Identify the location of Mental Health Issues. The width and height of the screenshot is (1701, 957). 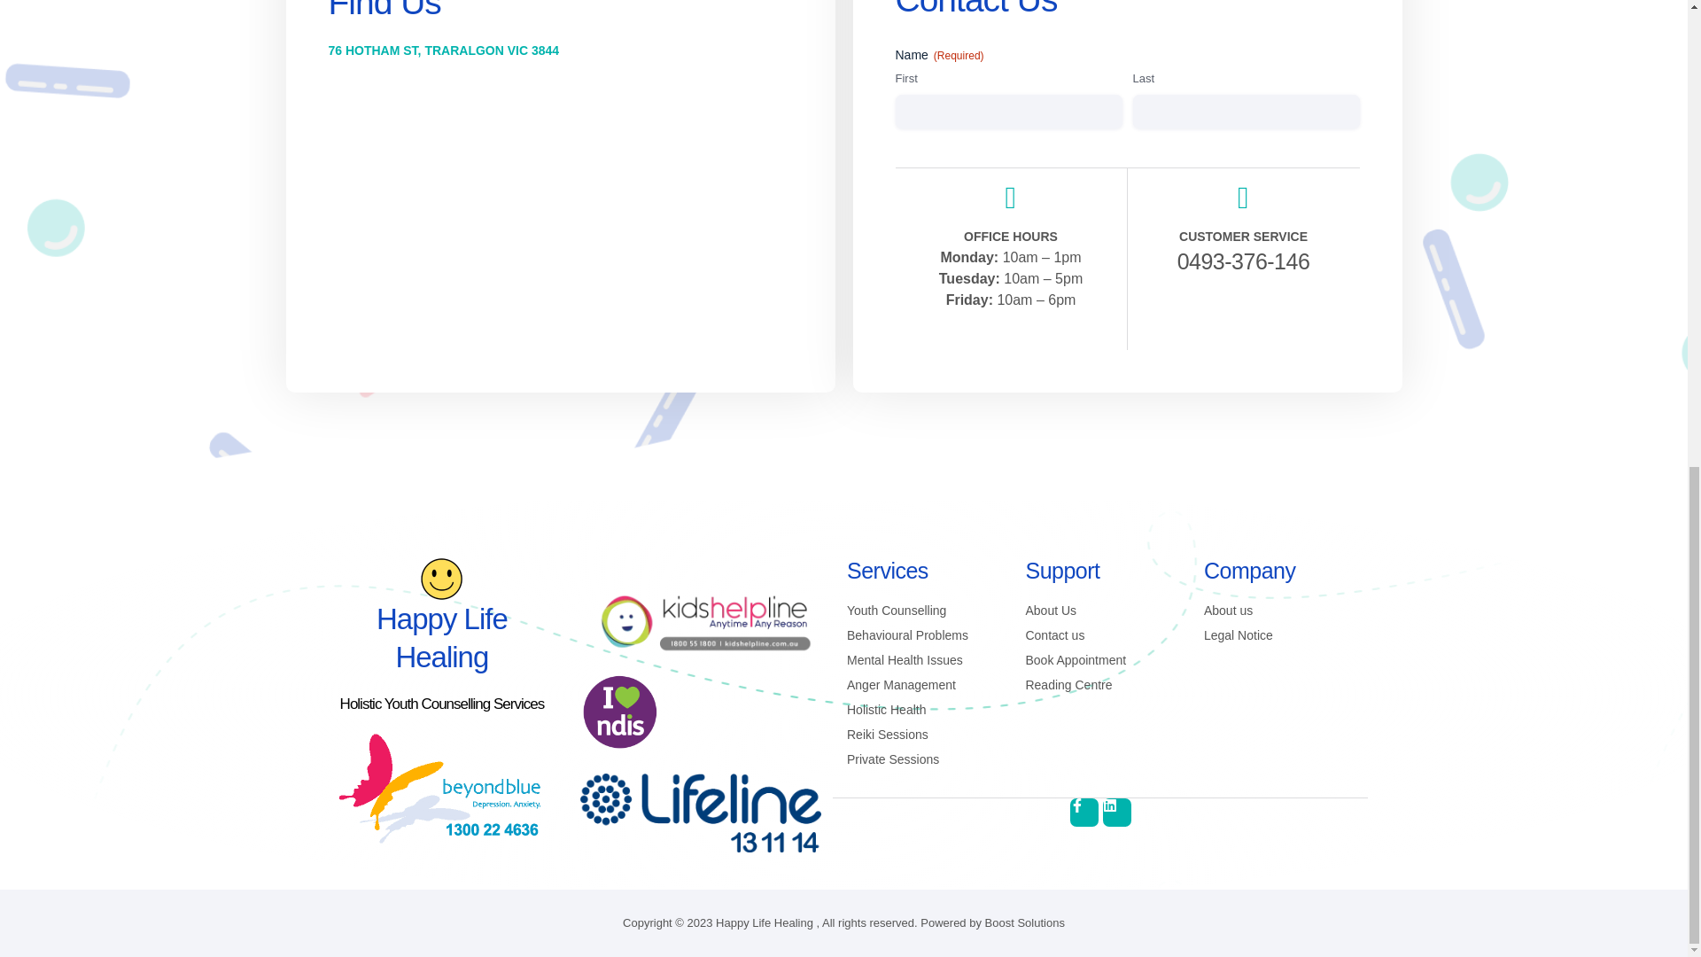
(921, 661).